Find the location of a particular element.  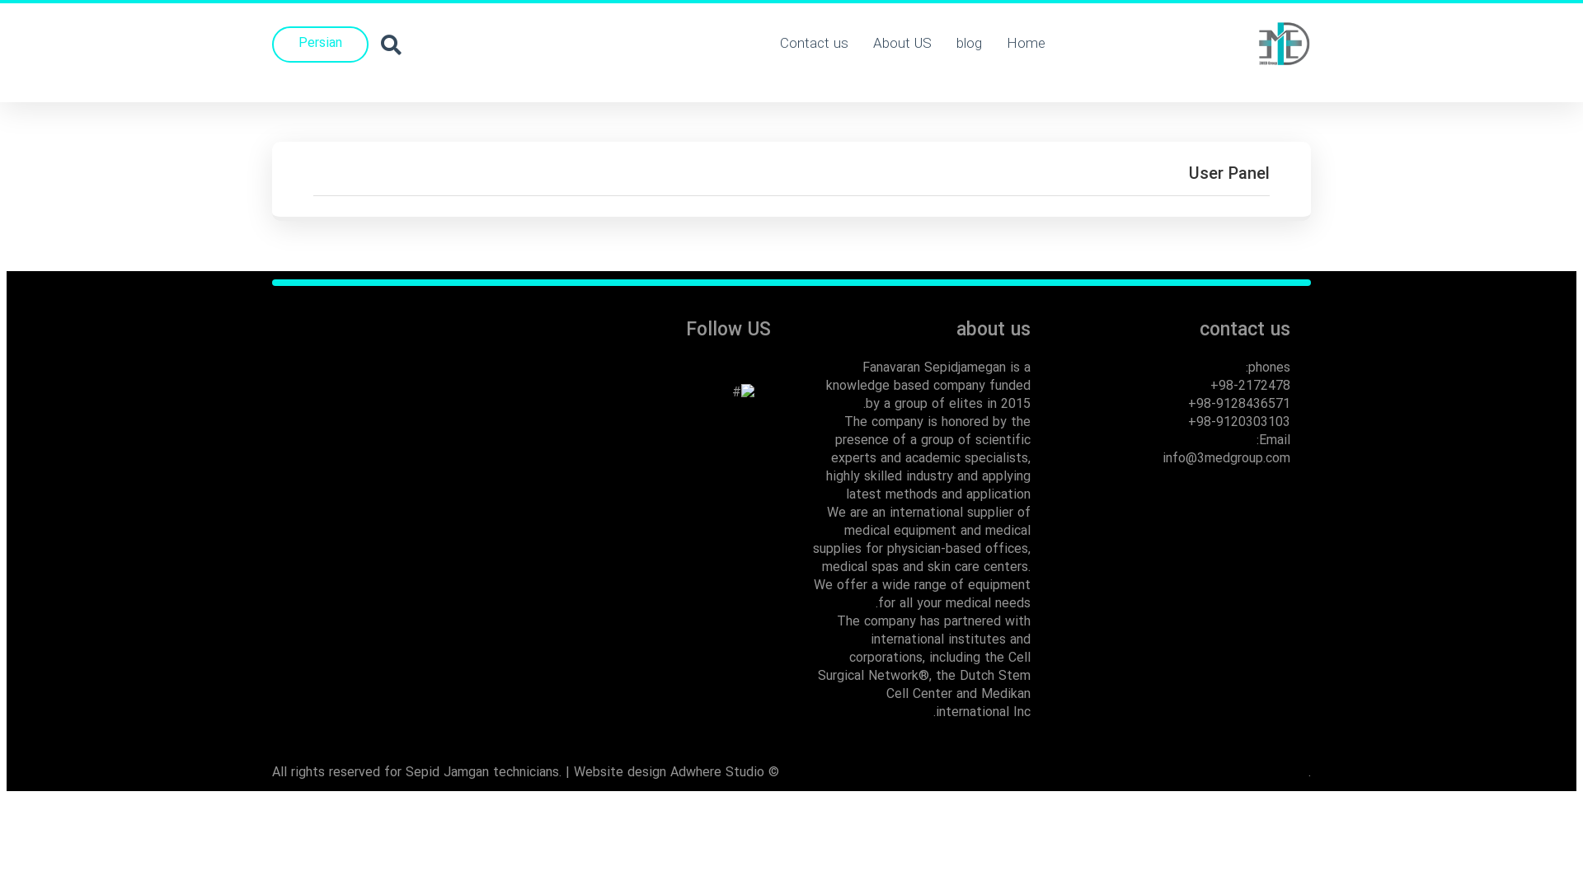

User Panel is located at coordinates (791, 175).